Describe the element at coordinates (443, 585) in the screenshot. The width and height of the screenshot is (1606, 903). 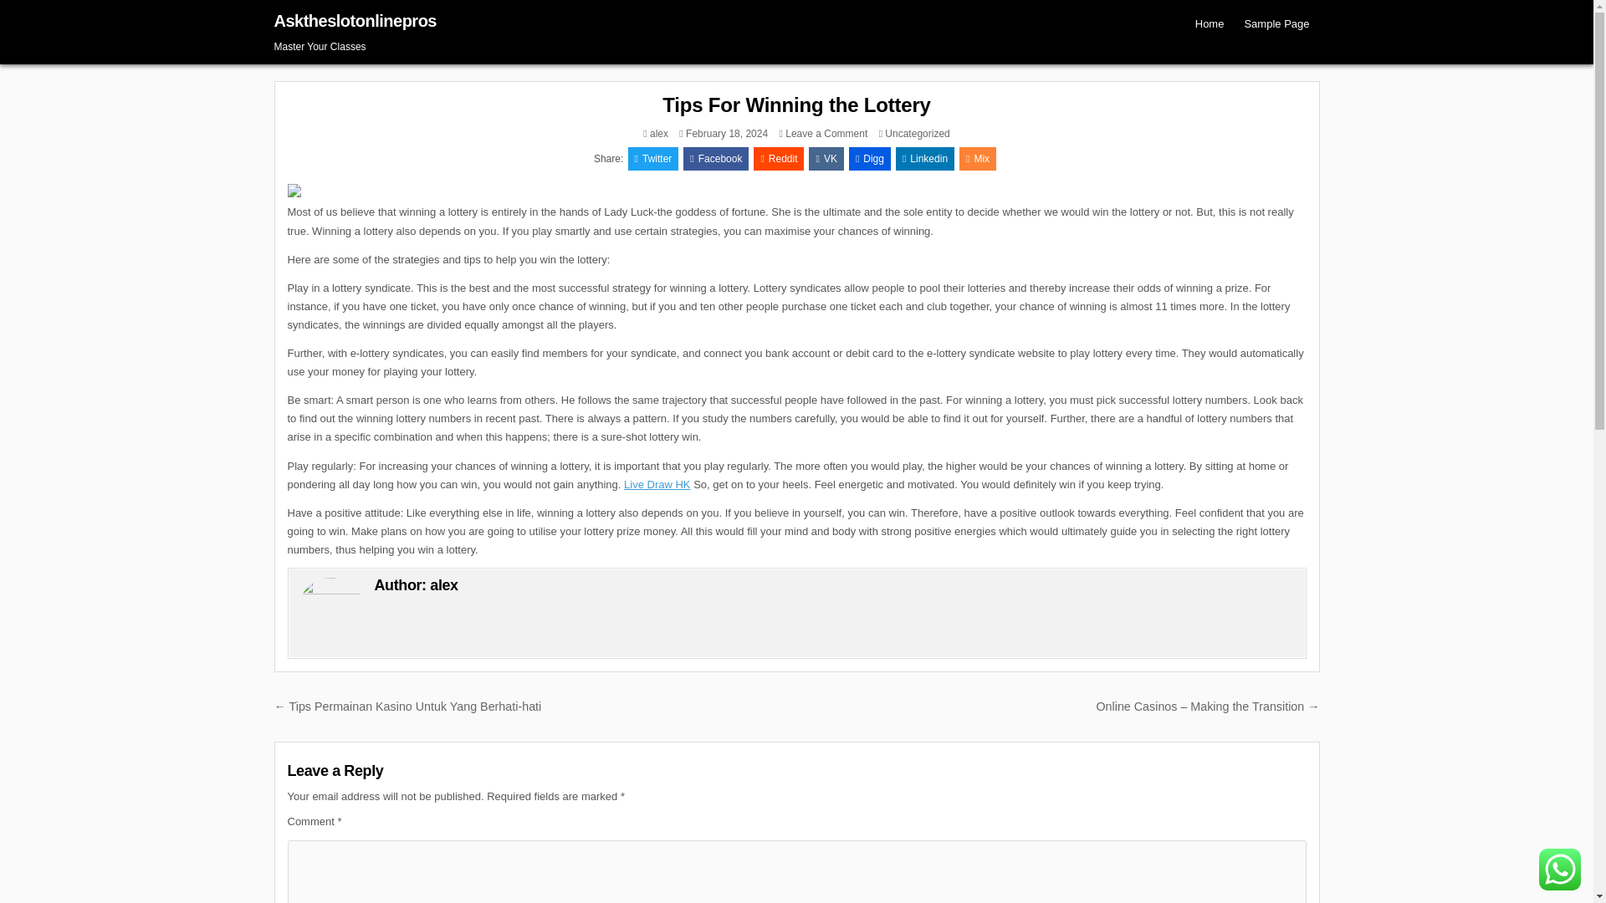
I see `Share this on Linkedin` at that location.